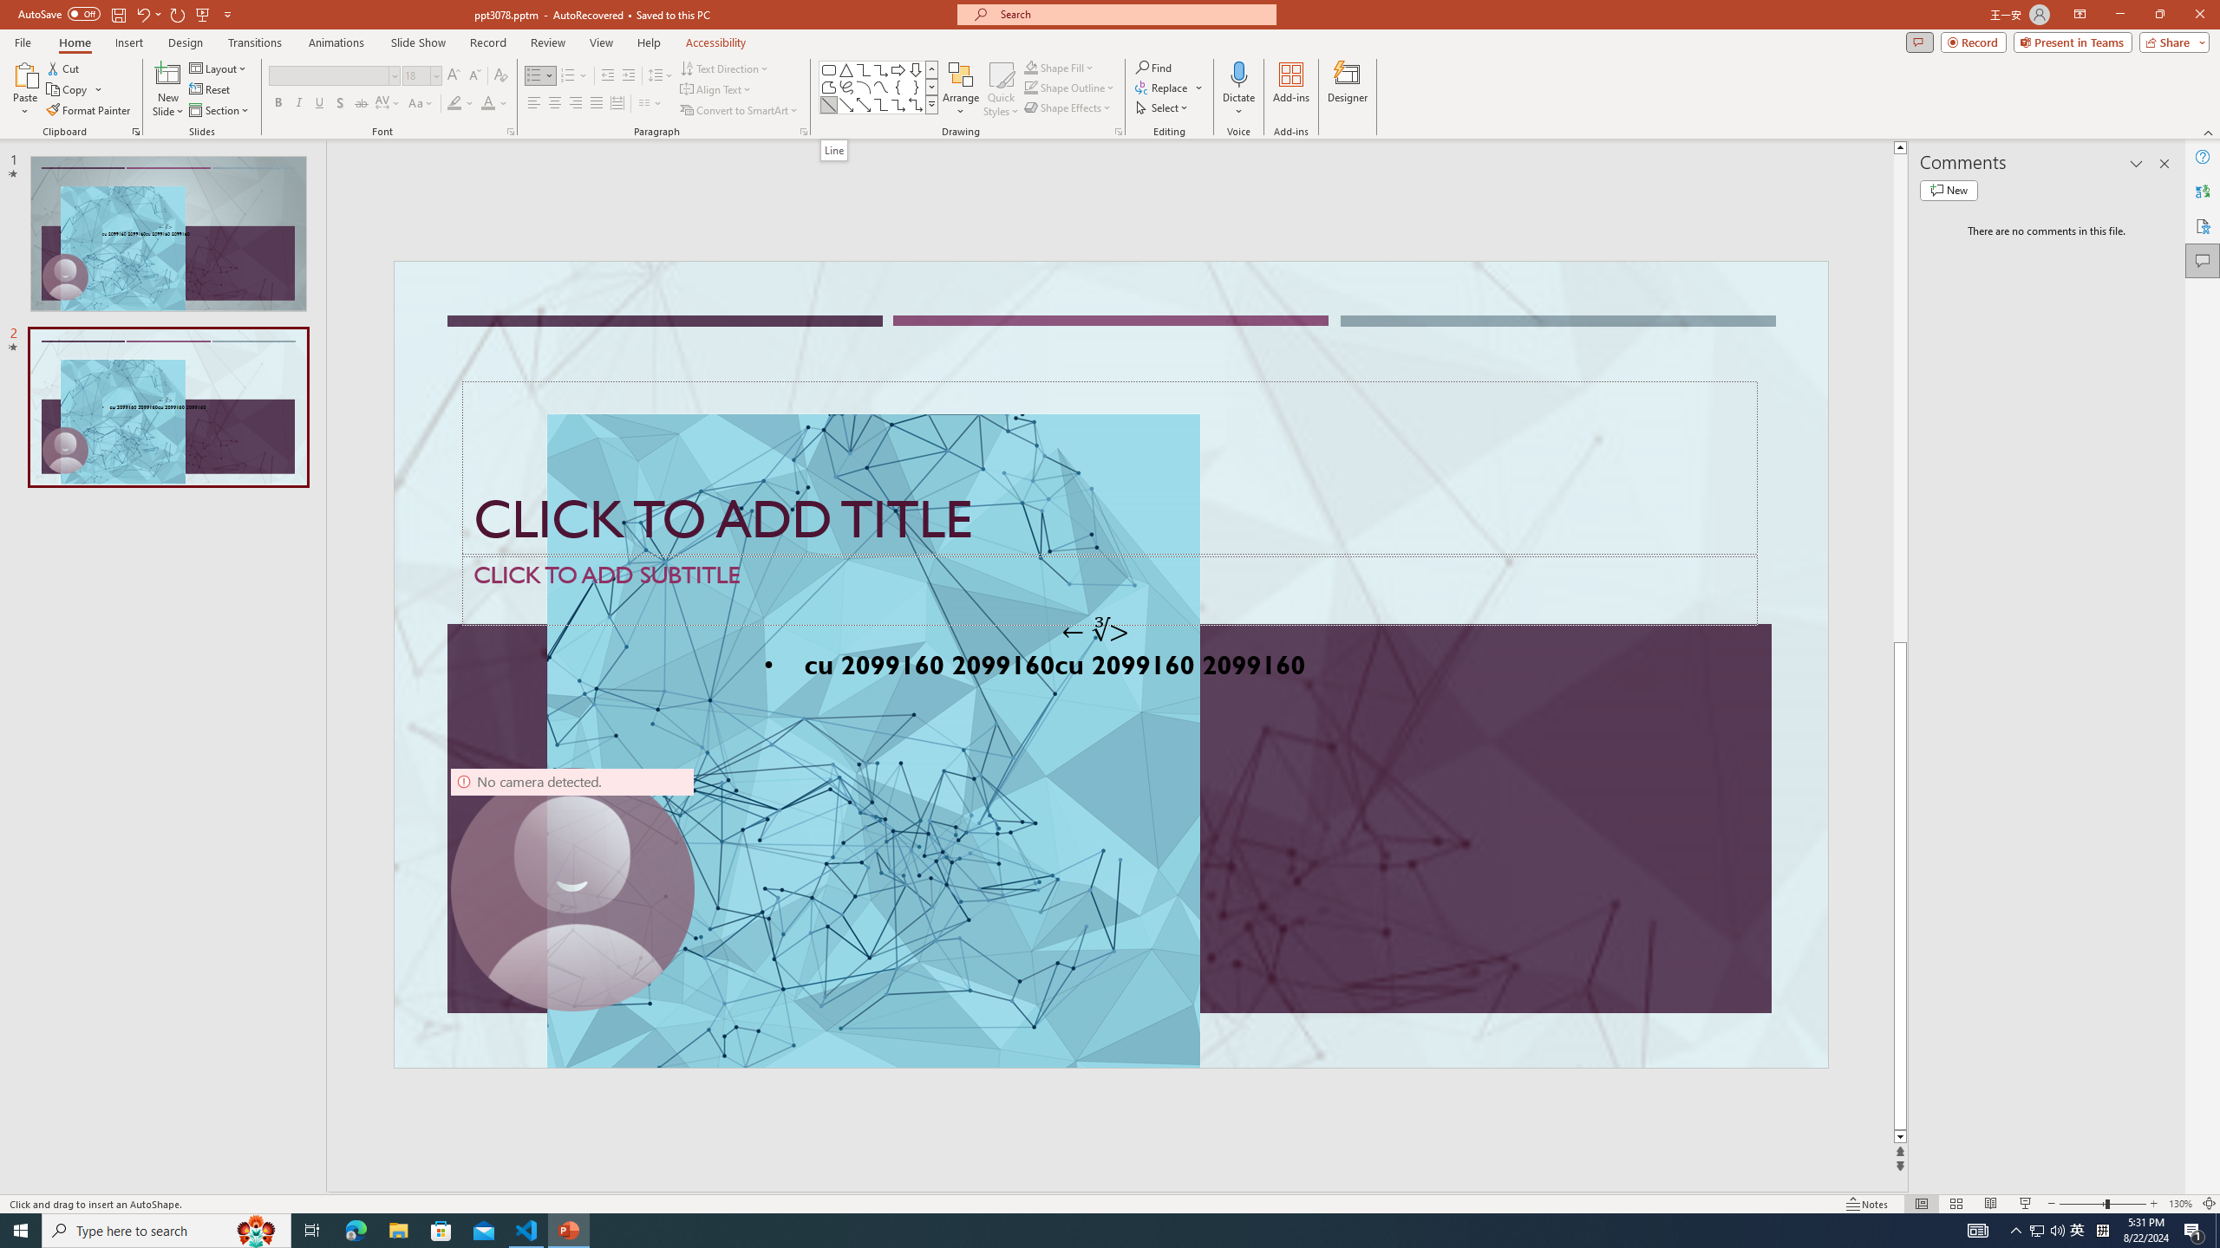 The image size is (2220, 1248). Describe the element at coordinates (630, 76) in the screenshot. I see `Increase Indent` at that location.